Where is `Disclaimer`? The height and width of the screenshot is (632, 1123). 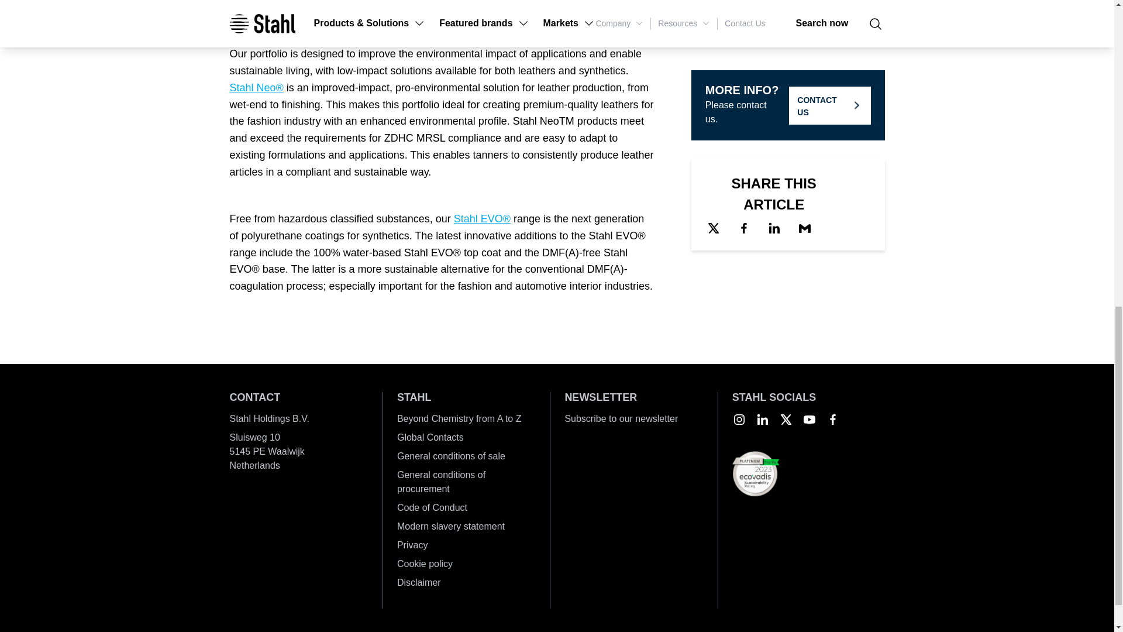 Disclaimer is located at coordinates (466, 582).